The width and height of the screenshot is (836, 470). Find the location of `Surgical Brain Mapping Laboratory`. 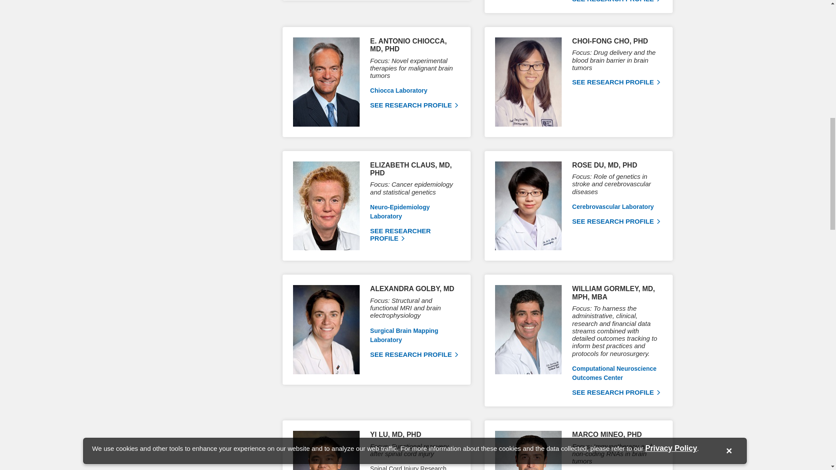

Surgical Brain Mapping Laboratory is located at coordinates (404, 335).